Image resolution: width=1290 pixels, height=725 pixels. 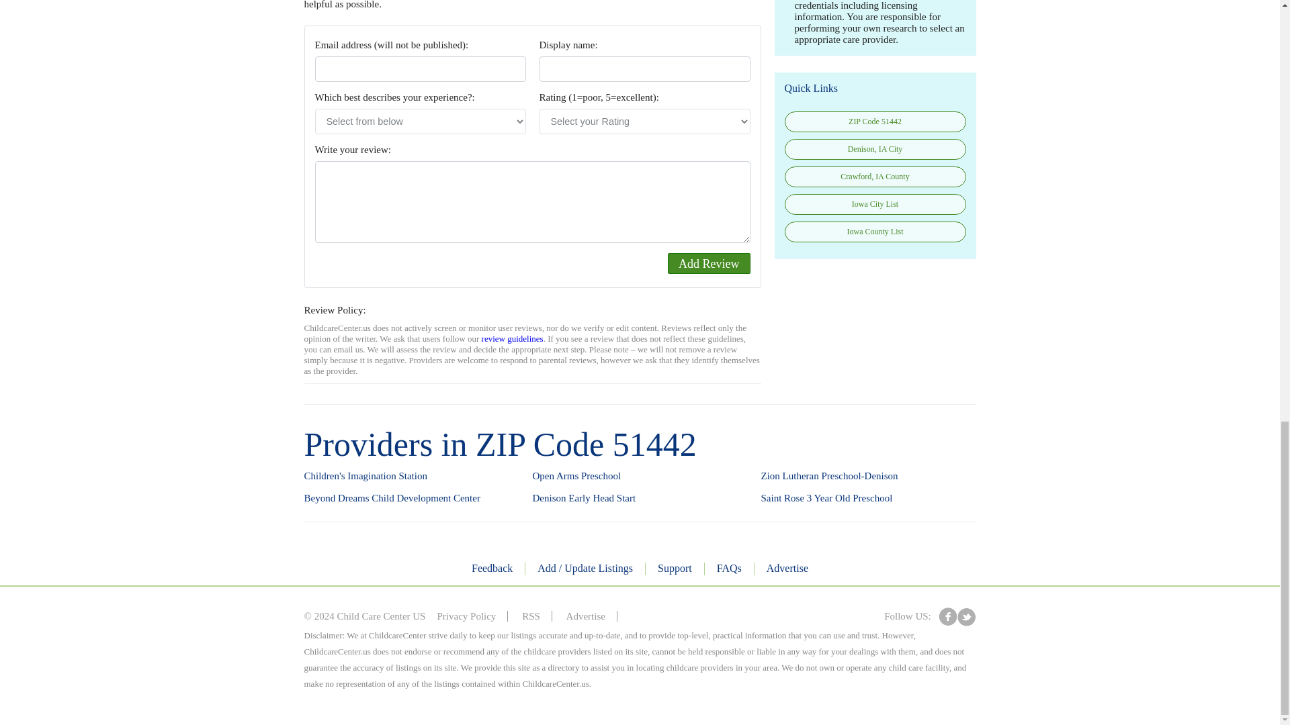 What do you see at coordinates (875, 204) in the screenshot?
I see `Iowa City List` at bounding box center [875, 204].